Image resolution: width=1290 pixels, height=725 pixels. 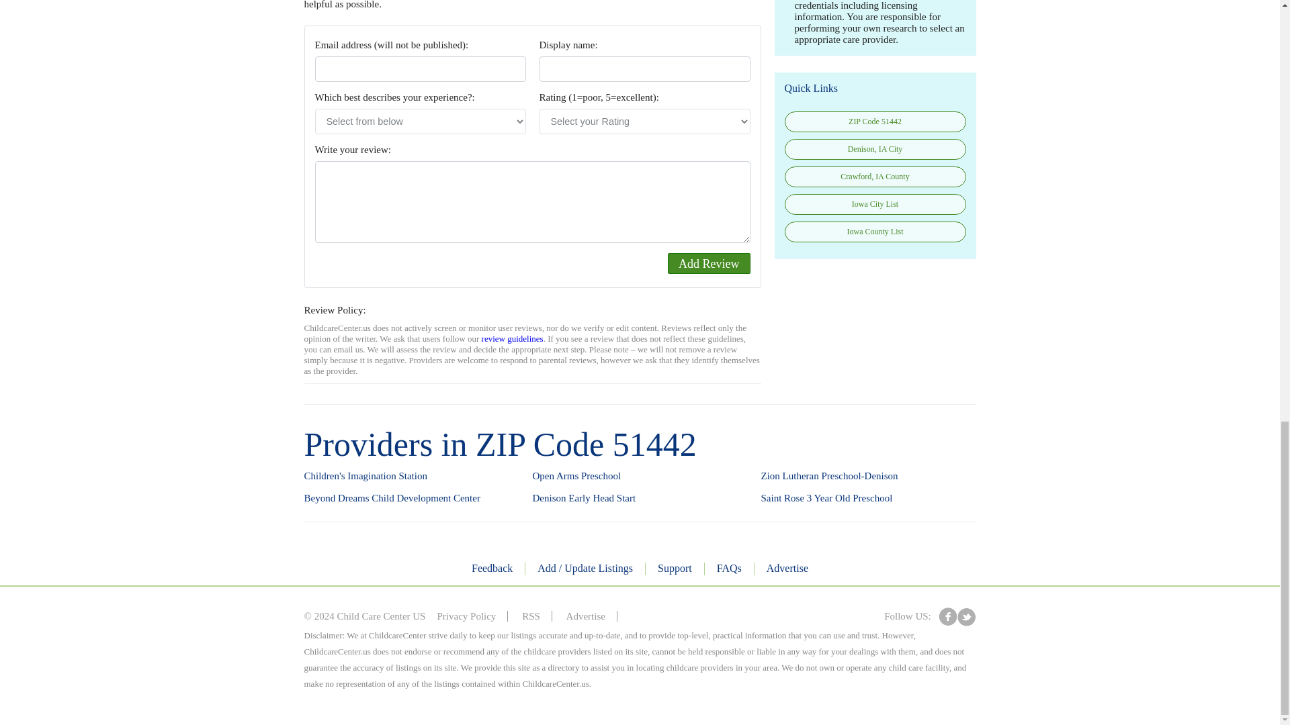 What do you see at coordinates (875, 204) in the screenshot?
I see `Iowa City List` at bounding box center [875, 204].